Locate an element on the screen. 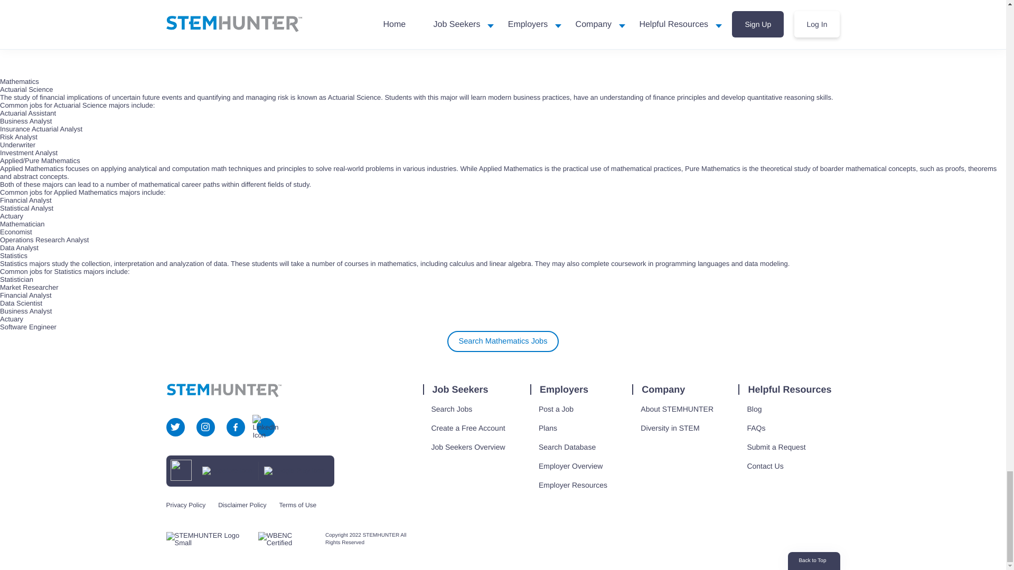 This screenshot has width=1014, height=570. Search Engineering Jobs is located at coordinates (502, 14).